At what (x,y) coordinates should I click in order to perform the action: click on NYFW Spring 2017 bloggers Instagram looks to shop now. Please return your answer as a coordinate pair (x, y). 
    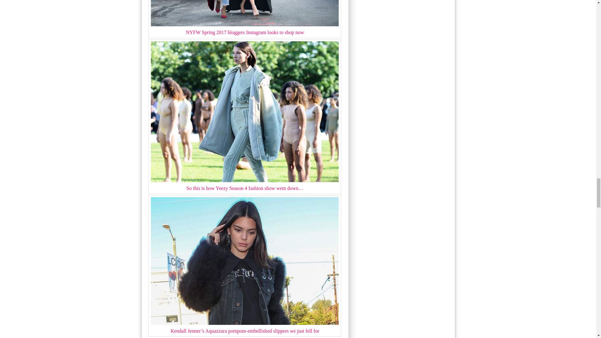
    Looking at the image, I should click on (245, 13).